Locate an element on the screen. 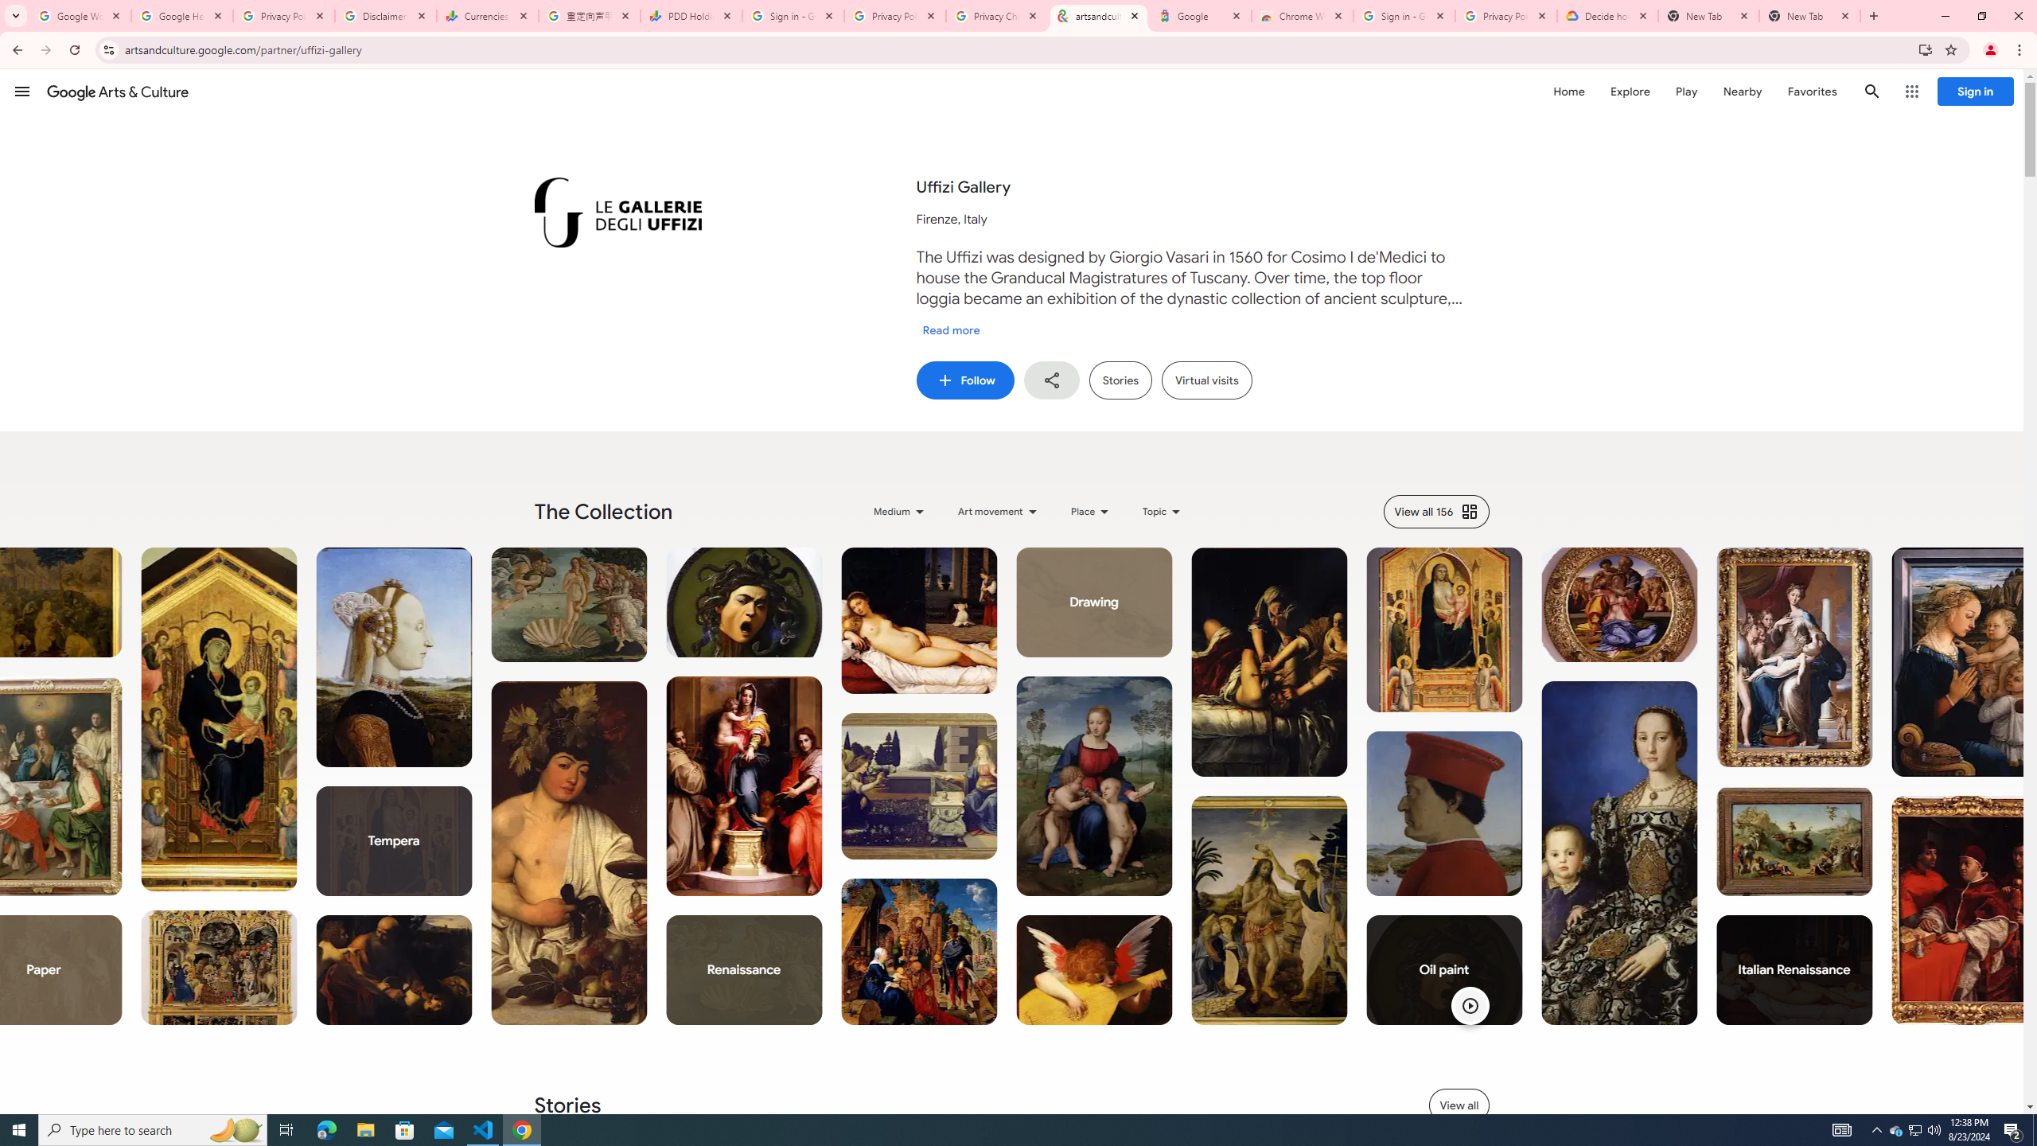 Image resolution: width=2037 pixels, height=1146 pixels. View all is located at coordinates (1459, 1105).